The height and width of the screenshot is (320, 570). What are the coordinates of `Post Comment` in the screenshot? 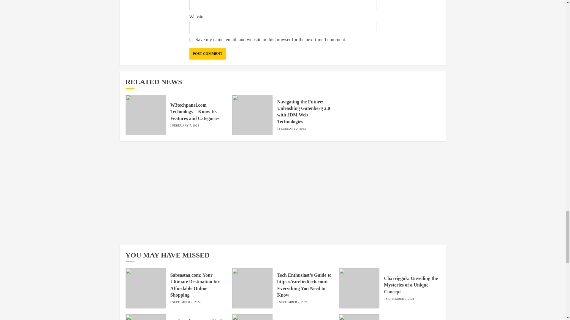 It's located at (207, 54).